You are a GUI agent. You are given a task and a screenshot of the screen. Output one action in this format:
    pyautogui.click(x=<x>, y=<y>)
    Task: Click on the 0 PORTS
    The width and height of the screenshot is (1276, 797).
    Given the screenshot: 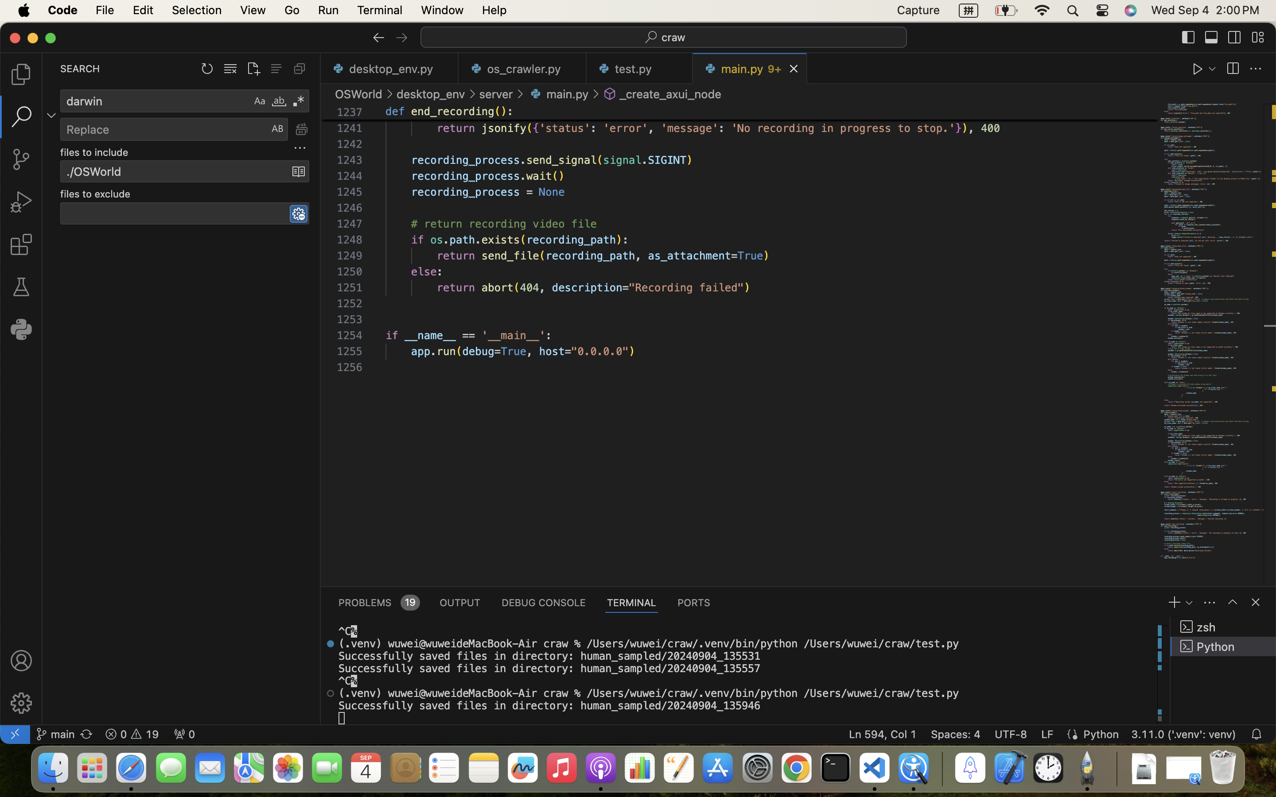 What is the action you would take?
    pyautogui.click(x=694, y=602)
    